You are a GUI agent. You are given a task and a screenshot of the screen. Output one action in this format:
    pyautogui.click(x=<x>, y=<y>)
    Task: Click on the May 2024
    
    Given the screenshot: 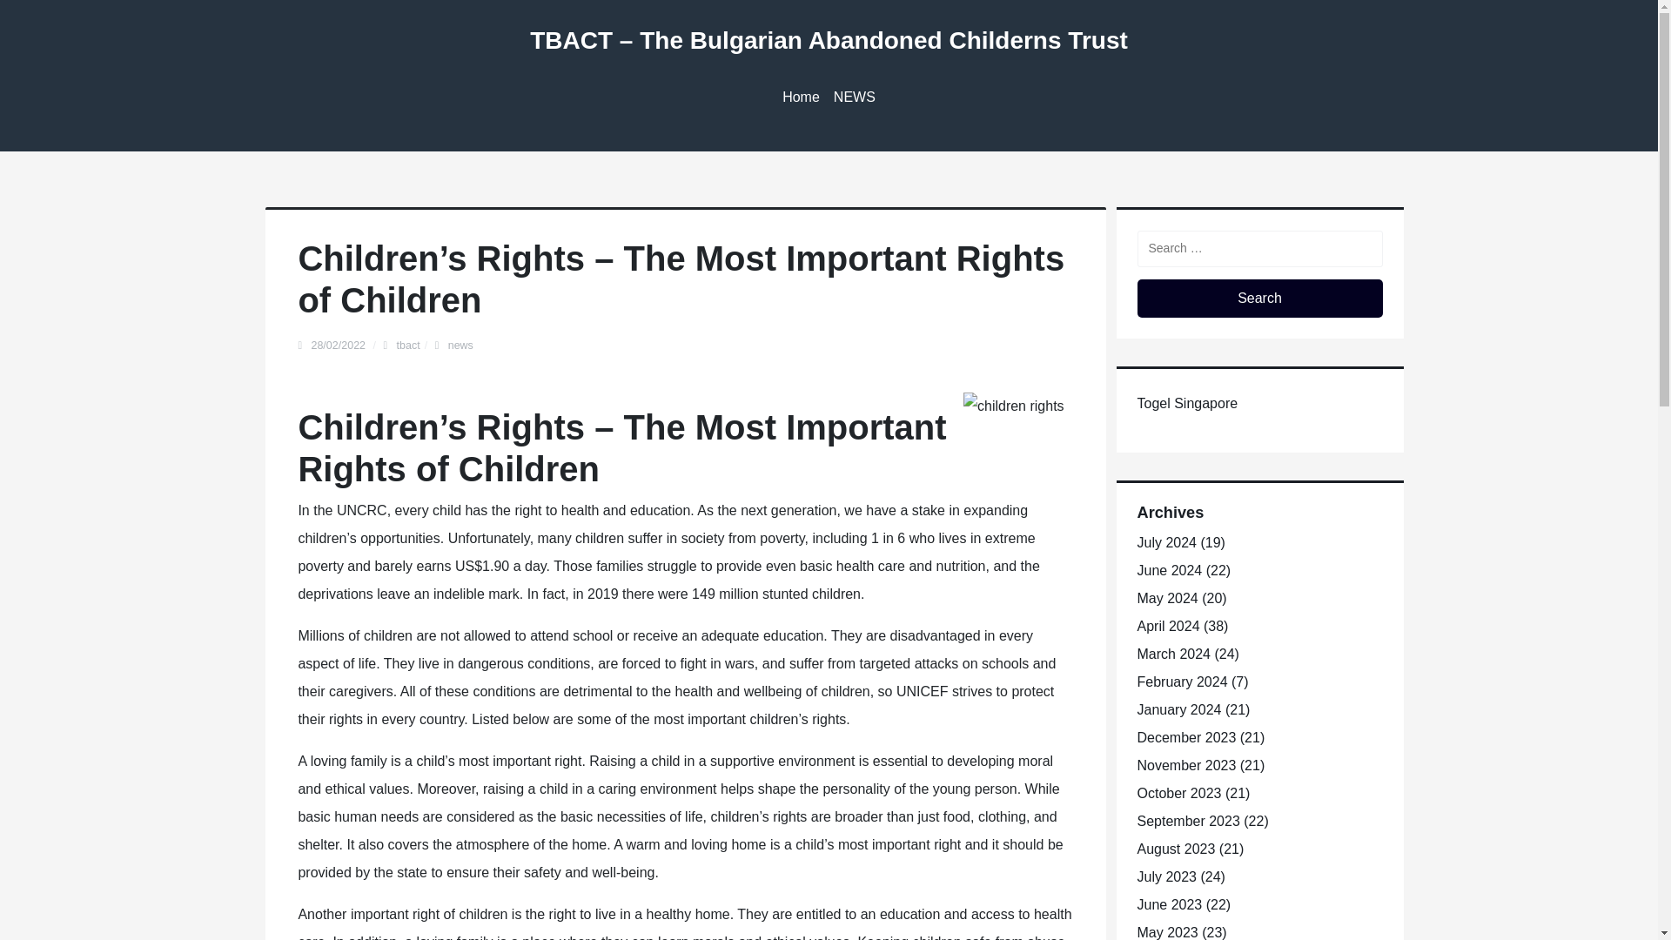 What is the action you would take?
    pyautogui.click(x=1166, y=598)
    